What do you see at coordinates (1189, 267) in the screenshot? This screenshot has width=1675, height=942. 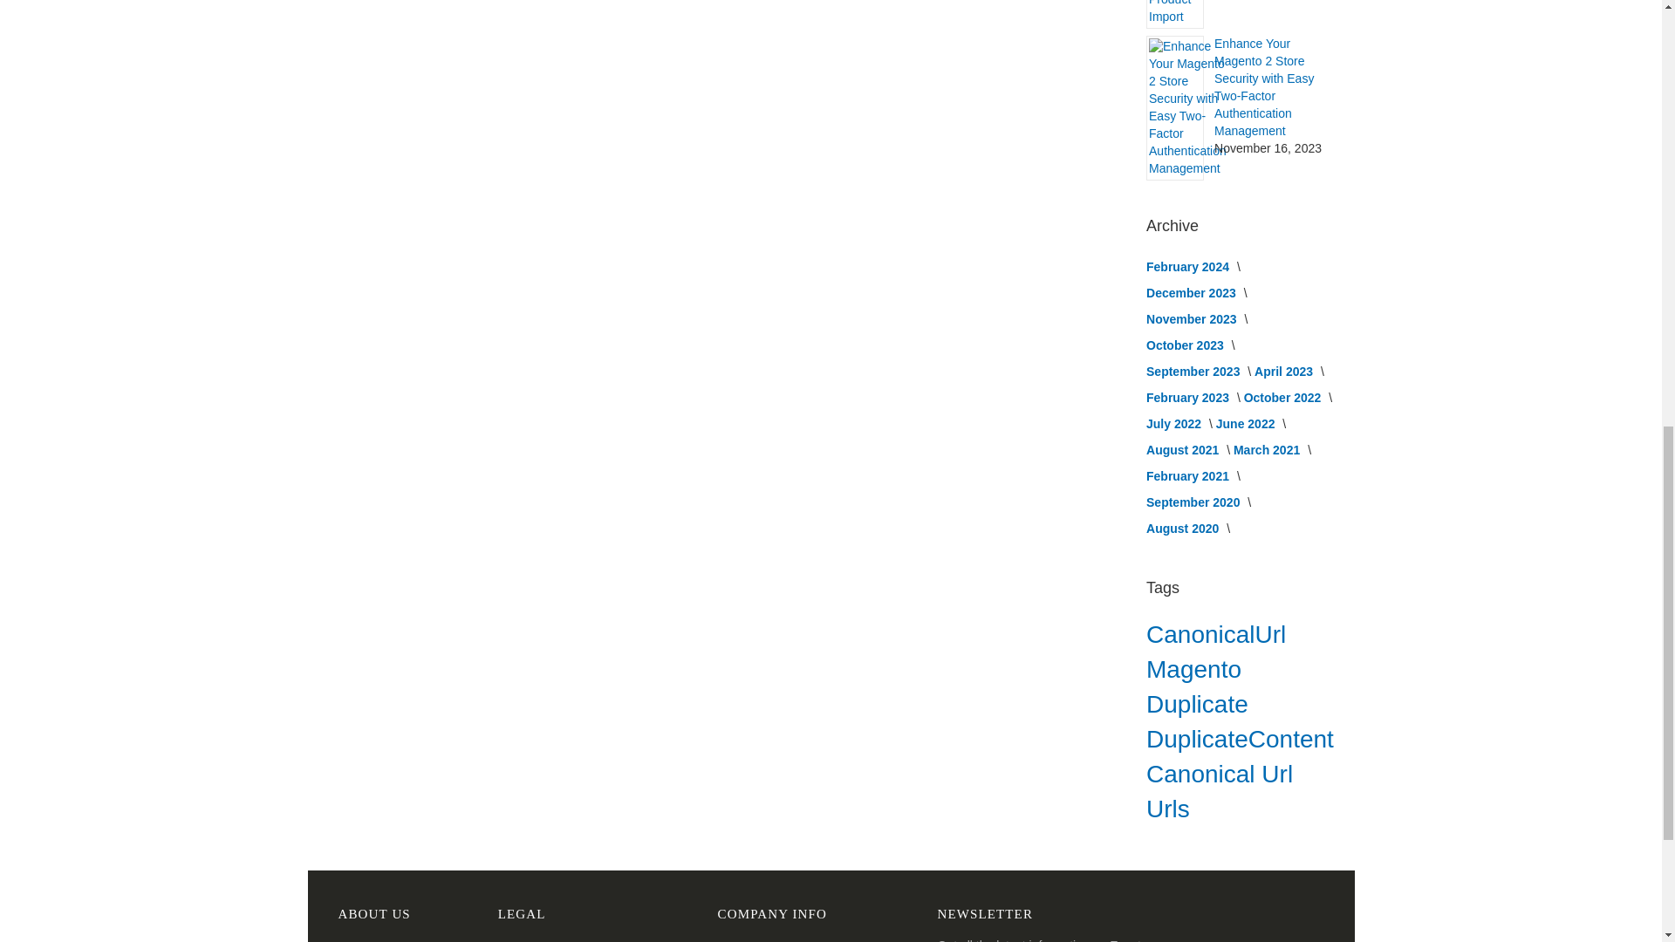 I see `February 2024` at bounding box center [1189, 267].